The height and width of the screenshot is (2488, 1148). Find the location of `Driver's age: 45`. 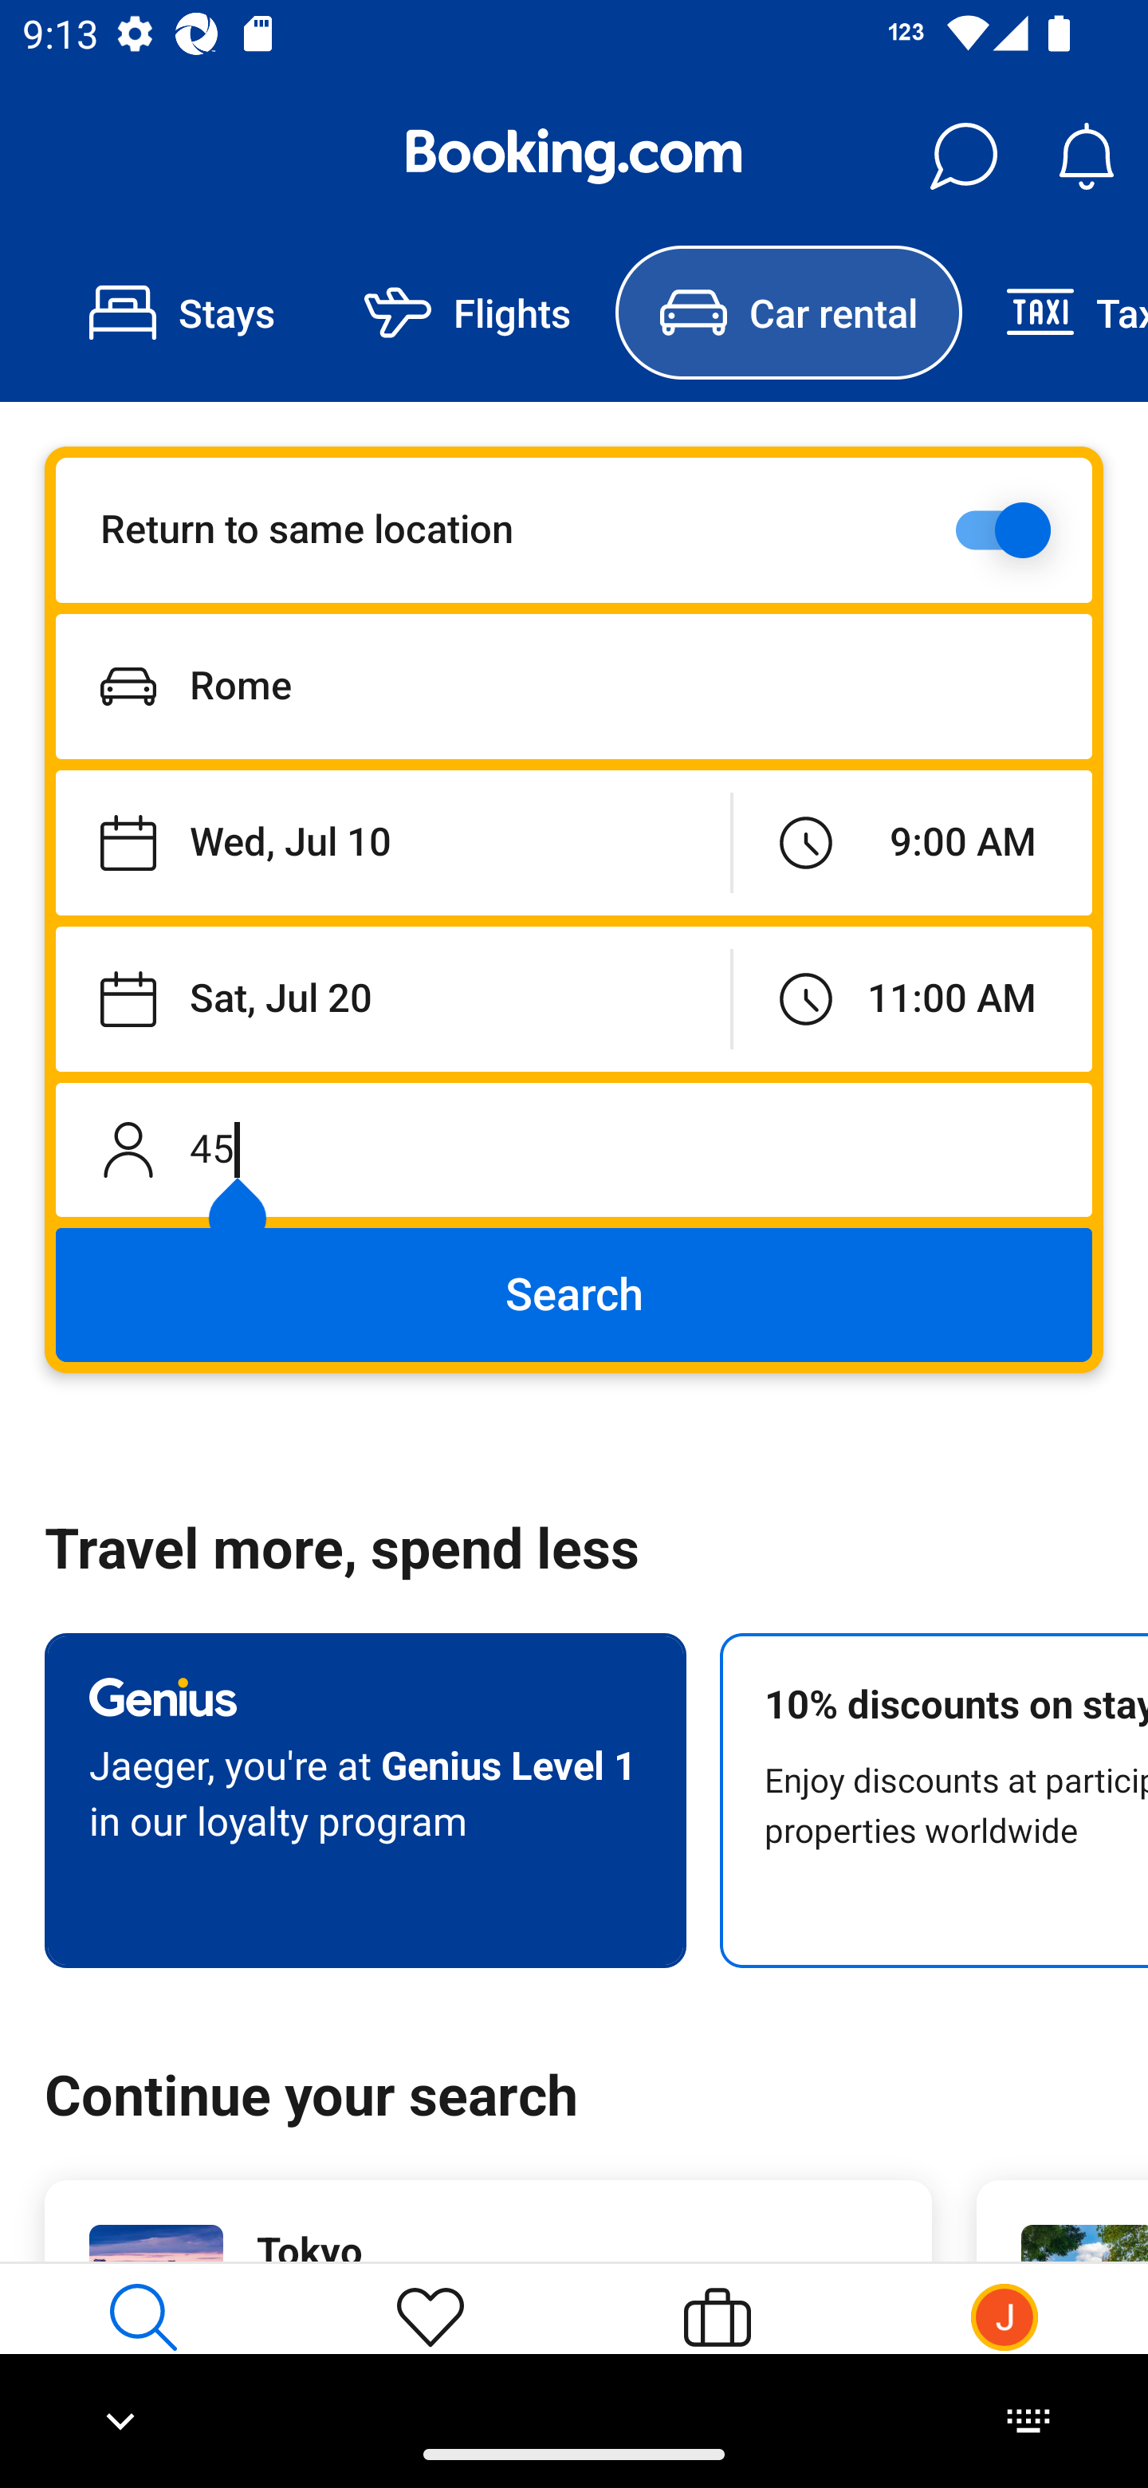

Driver's age: 45 is located at coordinates (574, 1149).